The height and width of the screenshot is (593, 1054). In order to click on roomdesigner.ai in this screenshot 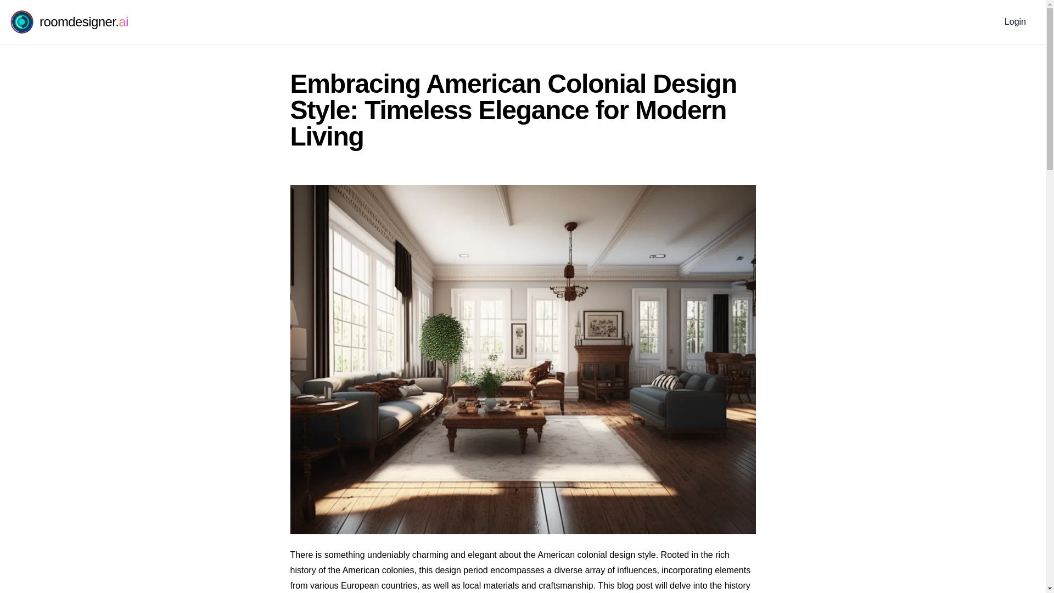, I will do `click(68, 22)`.